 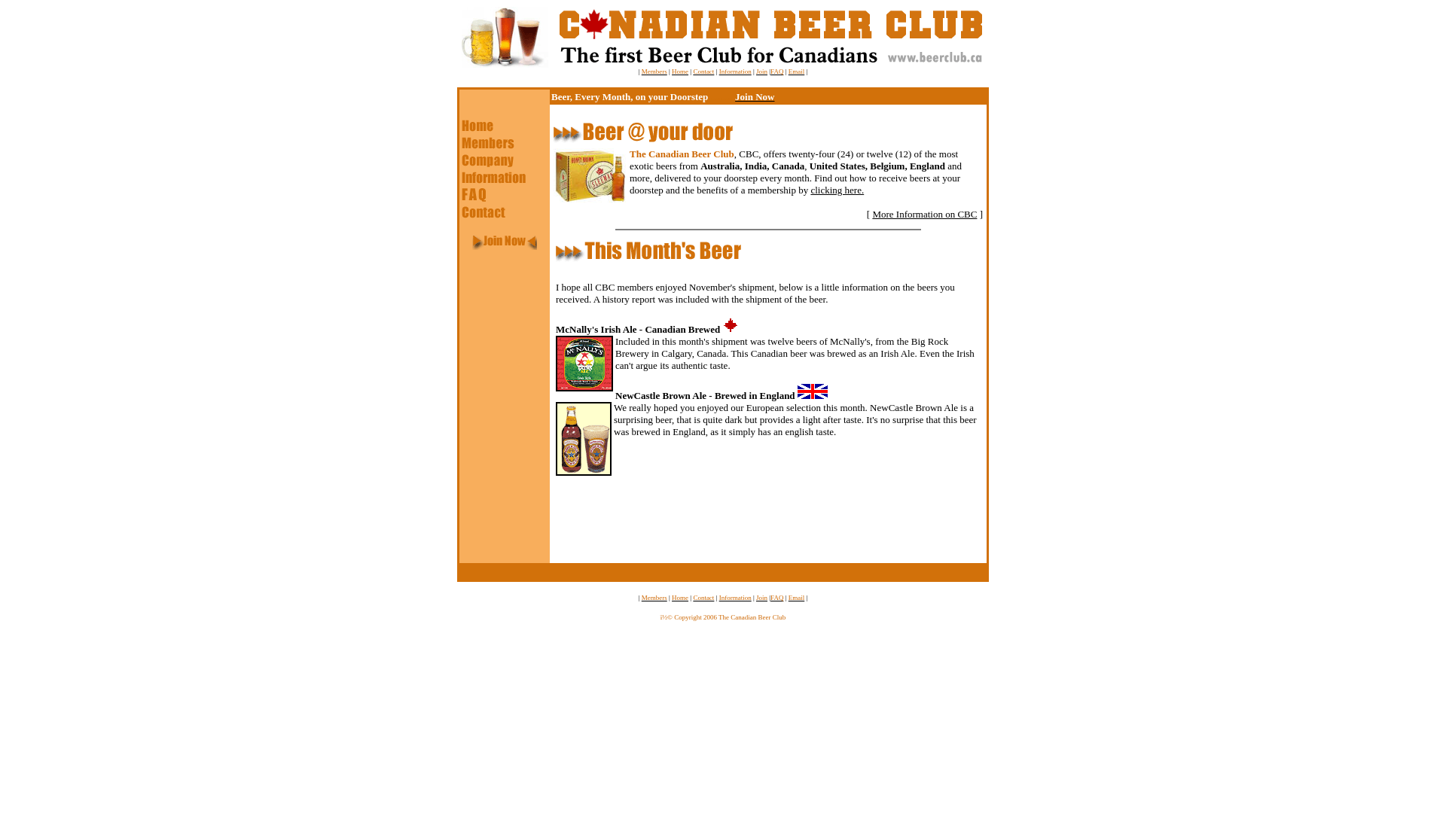 I want to click on Email, so click(x=797, y=72).